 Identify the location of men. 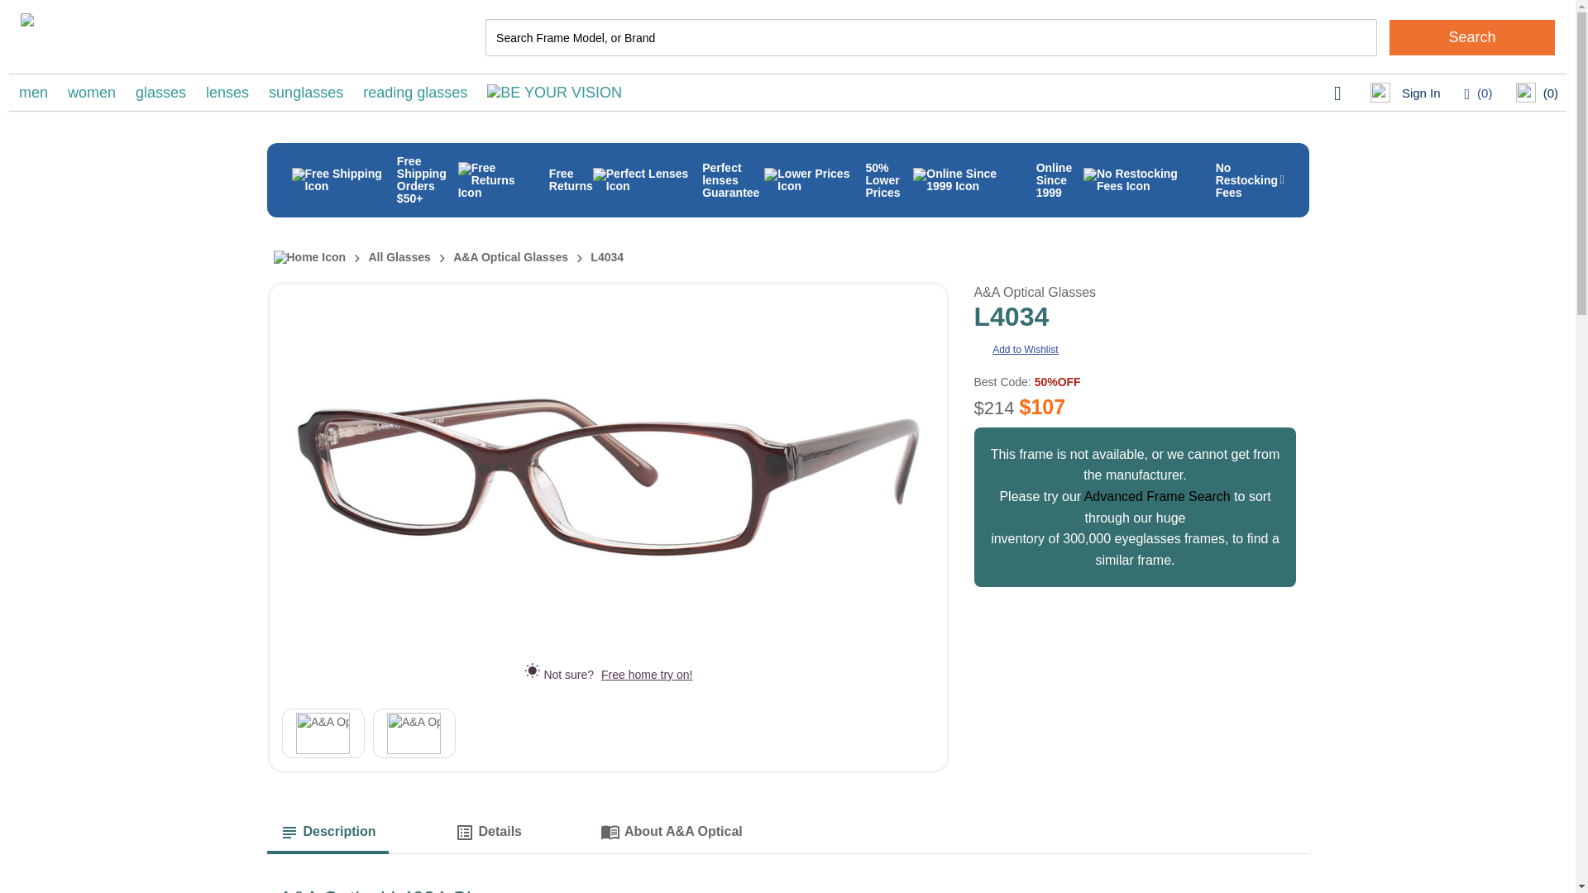
(33, 92).